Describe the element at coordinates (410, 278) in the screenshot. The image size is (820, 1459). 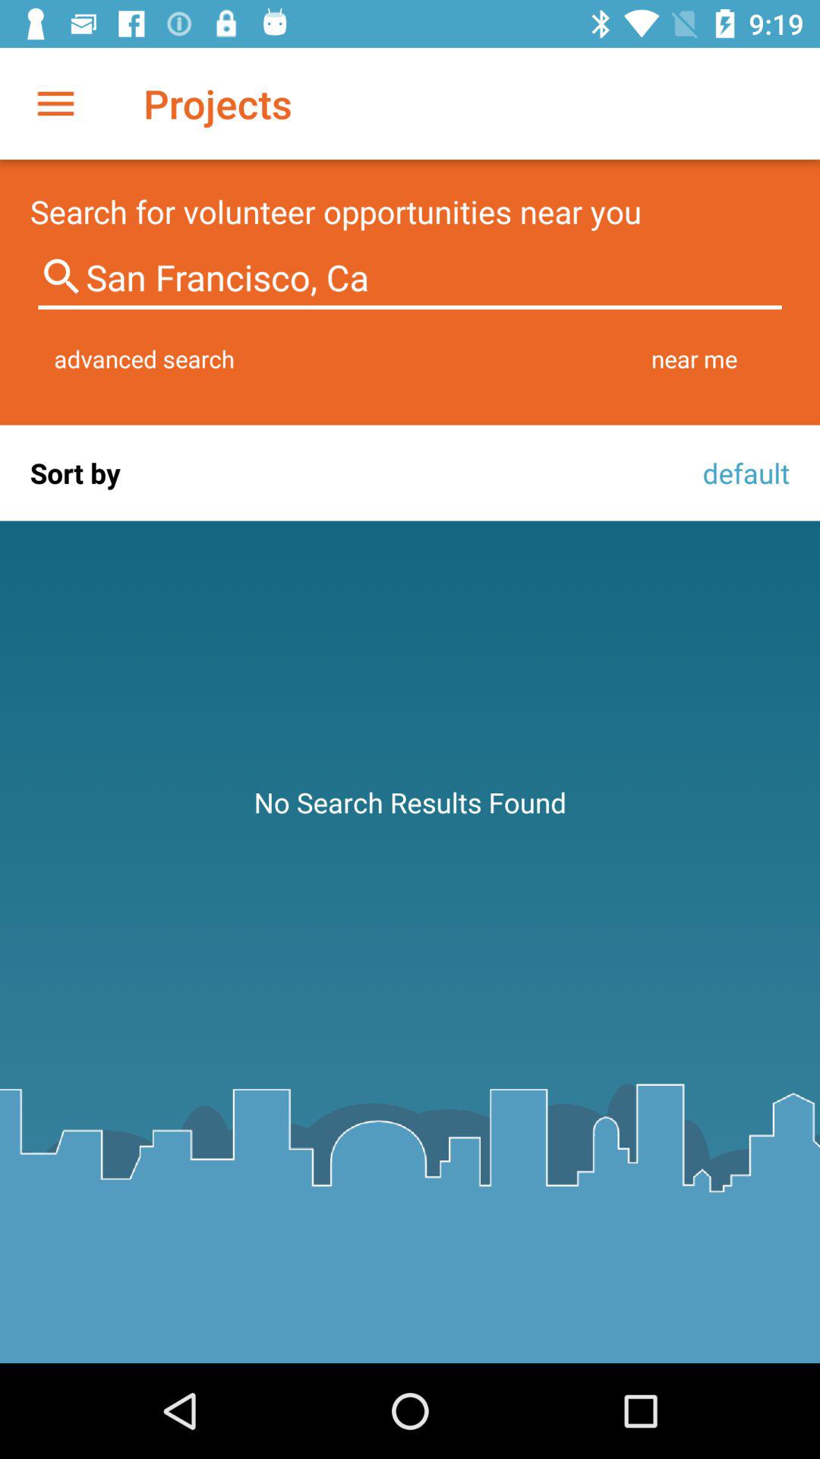
I see `swipe until san francisco, ca item` at that location.